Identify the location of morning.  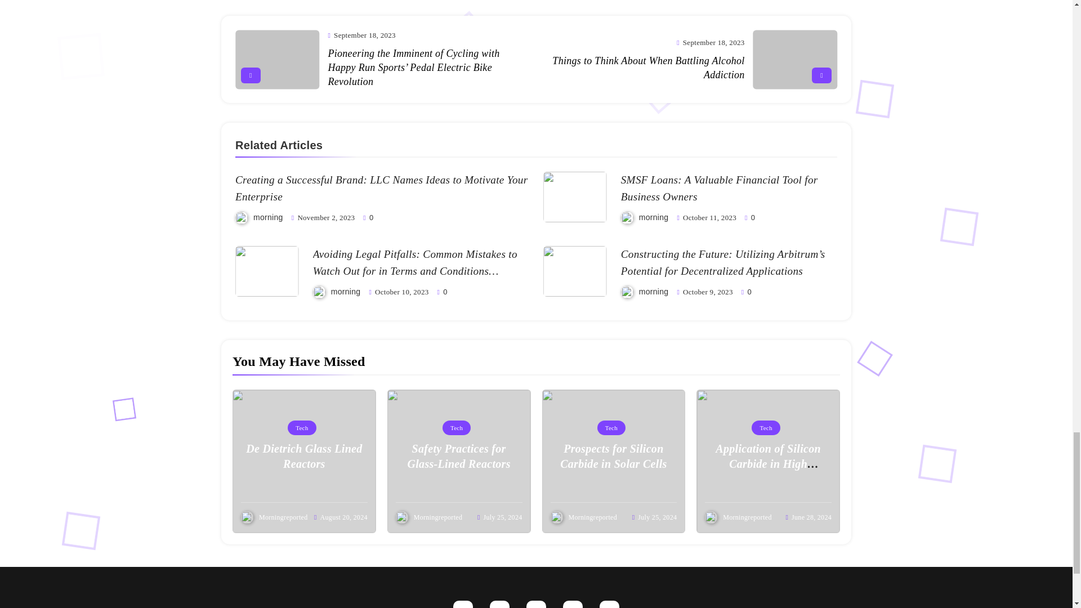
(268, 217).